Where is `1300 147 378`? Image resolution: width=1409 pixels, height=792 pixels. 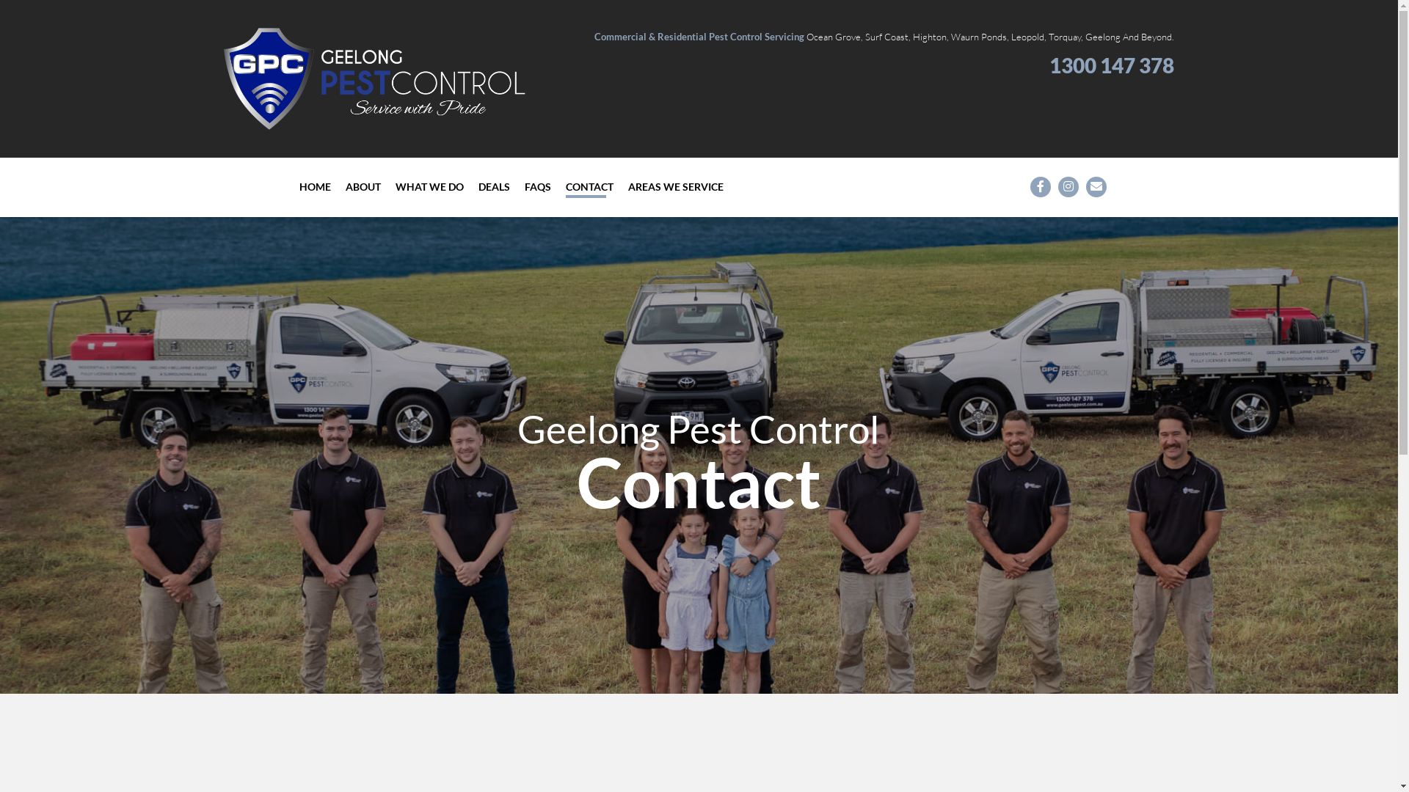
1300 147 378 is located at coordinates (1112, 65).